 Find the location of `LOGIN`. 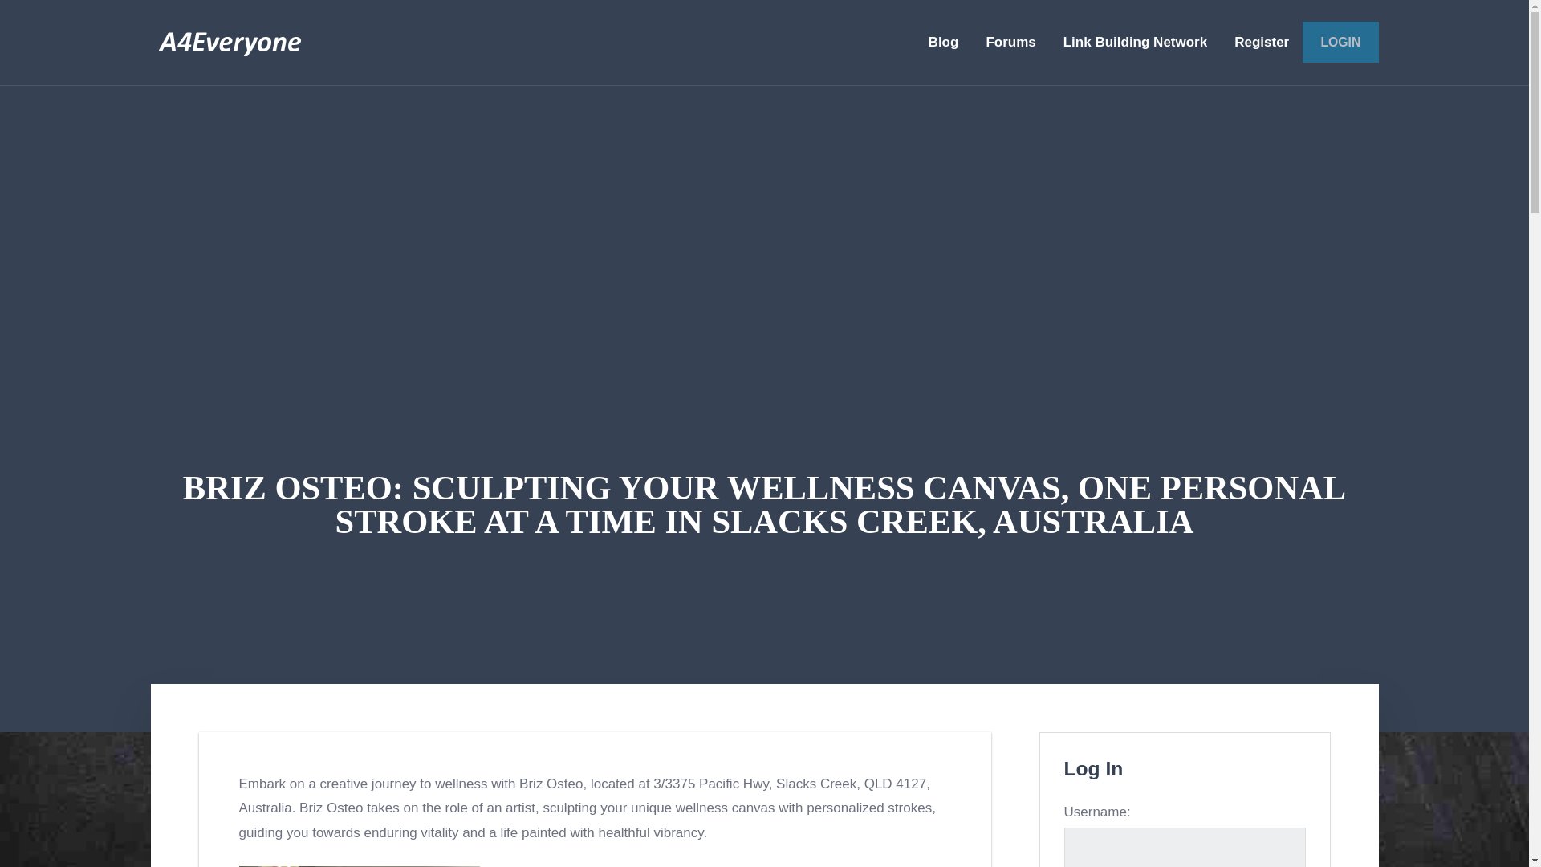

LOGIN is located at coordinates (1340, 42).